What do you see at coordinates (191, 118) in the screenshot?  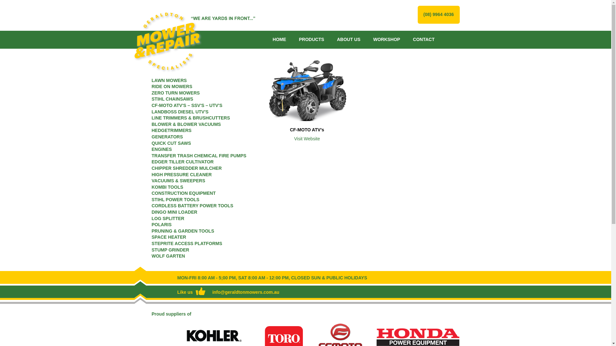 I see `LINE TRIMMERS & BRUSHCUTTERS` at bounding box center [191, 118].